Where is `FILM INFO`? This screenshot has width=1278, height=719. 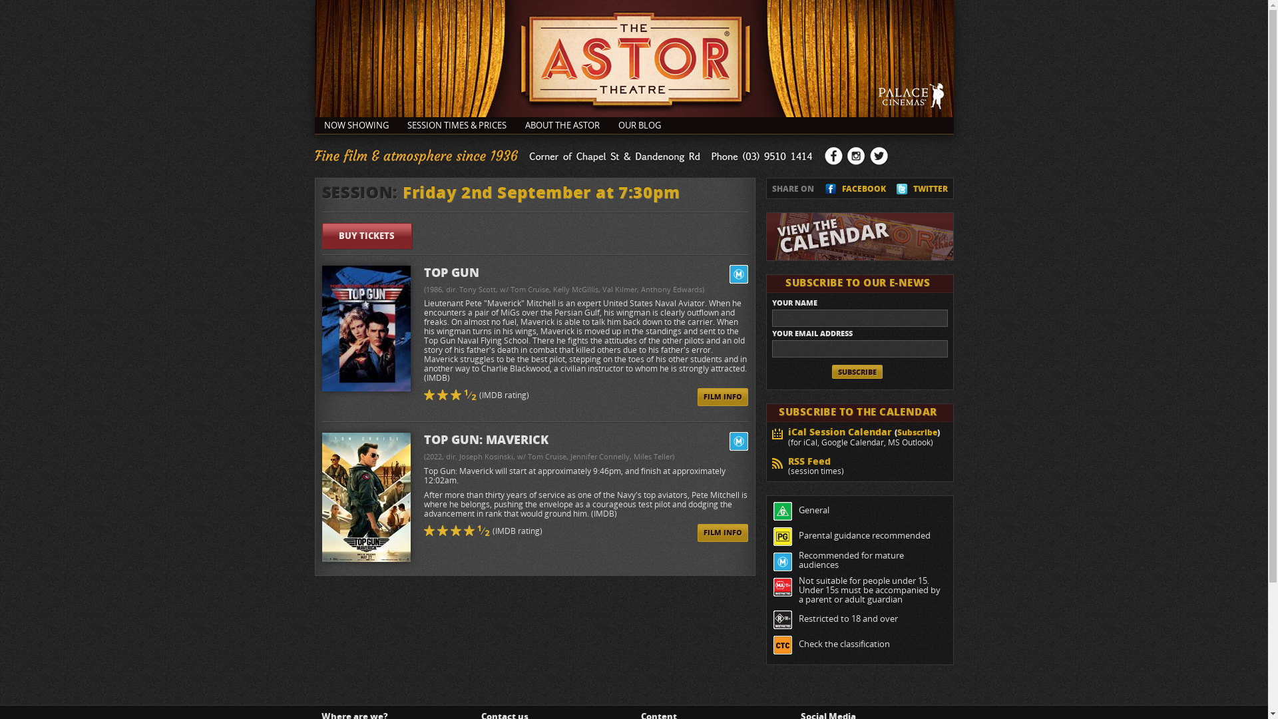
FILM INFO is located at coordinates (723, 533).